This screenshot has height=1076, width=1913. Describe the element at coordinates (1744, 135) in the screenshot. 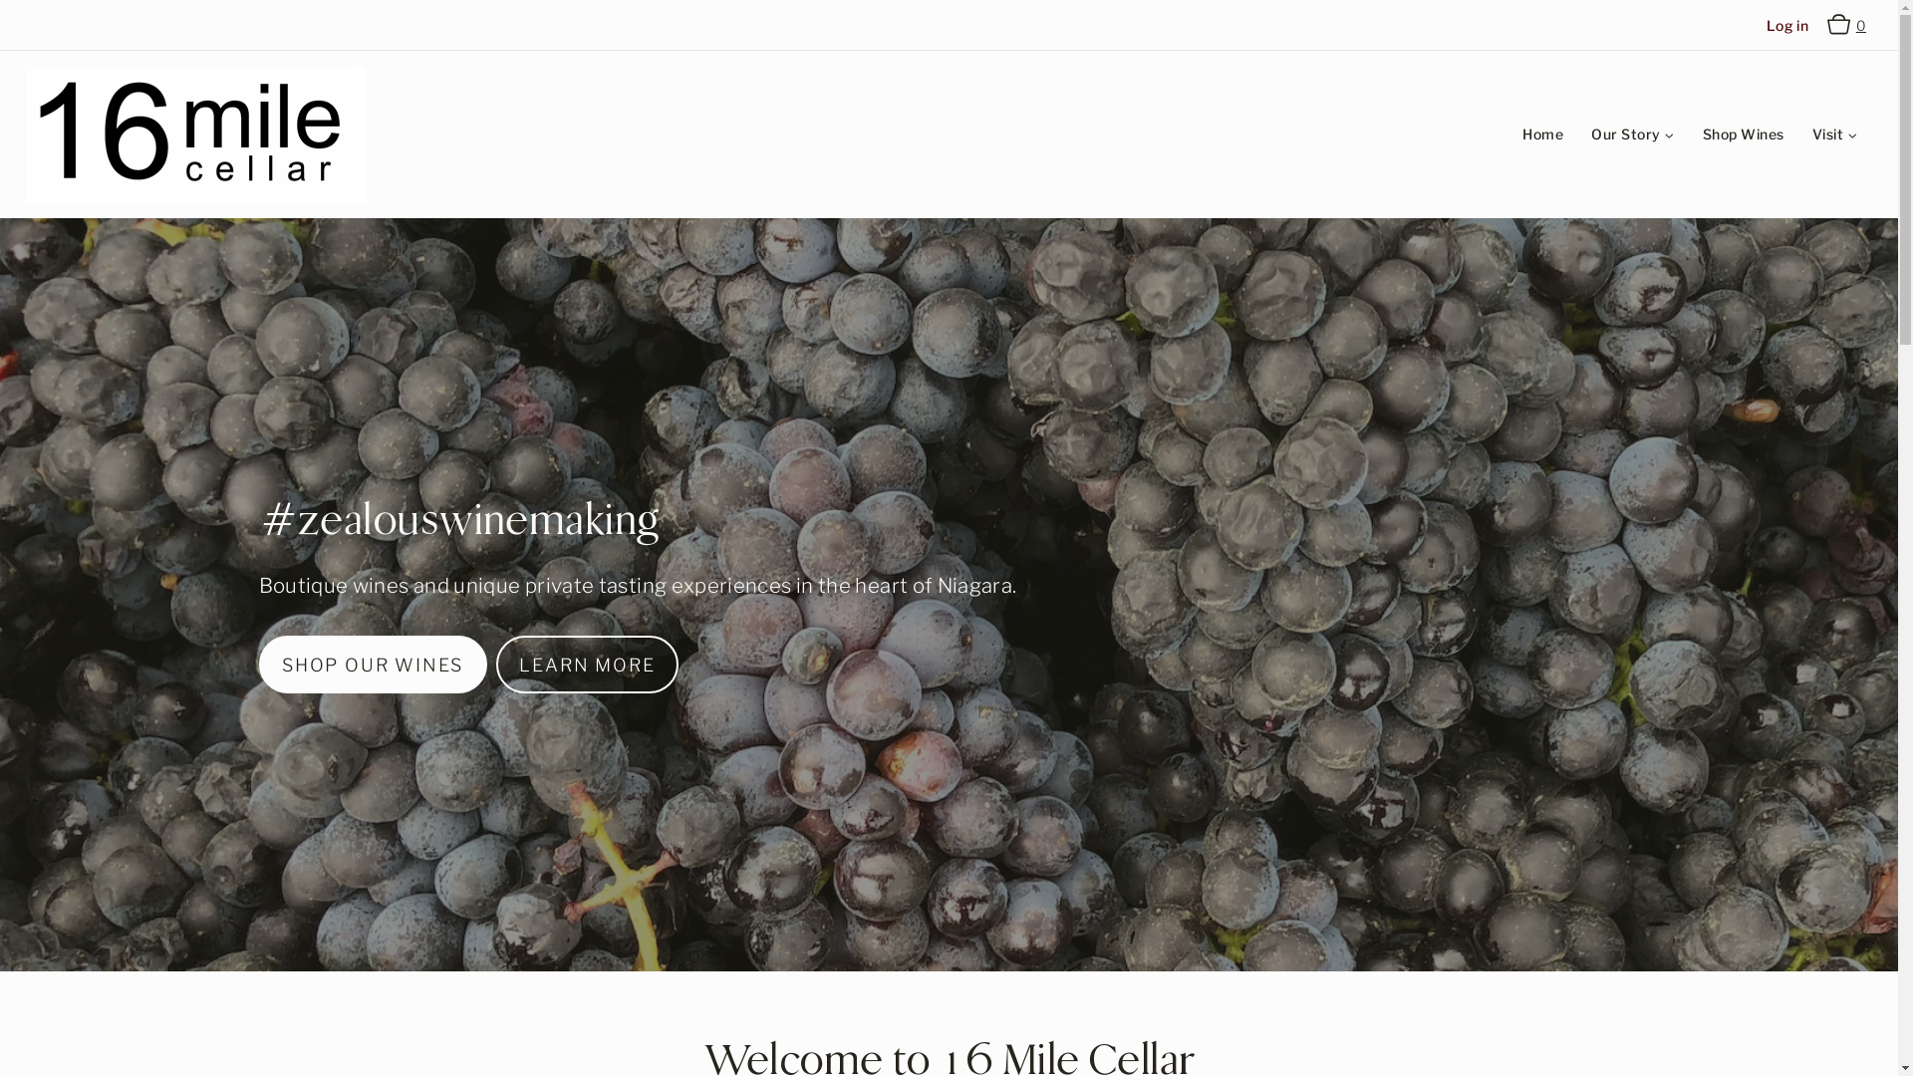

I see `Shop Wines` at that location.